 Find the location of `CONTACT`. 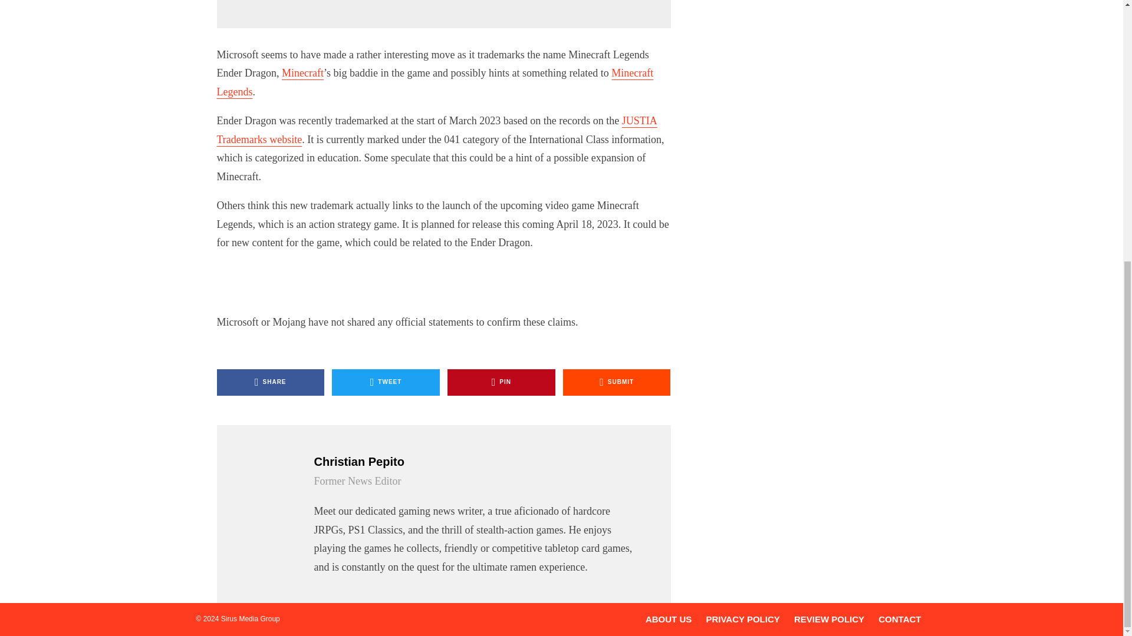

CONTACT is located at coordinates (900, 619).